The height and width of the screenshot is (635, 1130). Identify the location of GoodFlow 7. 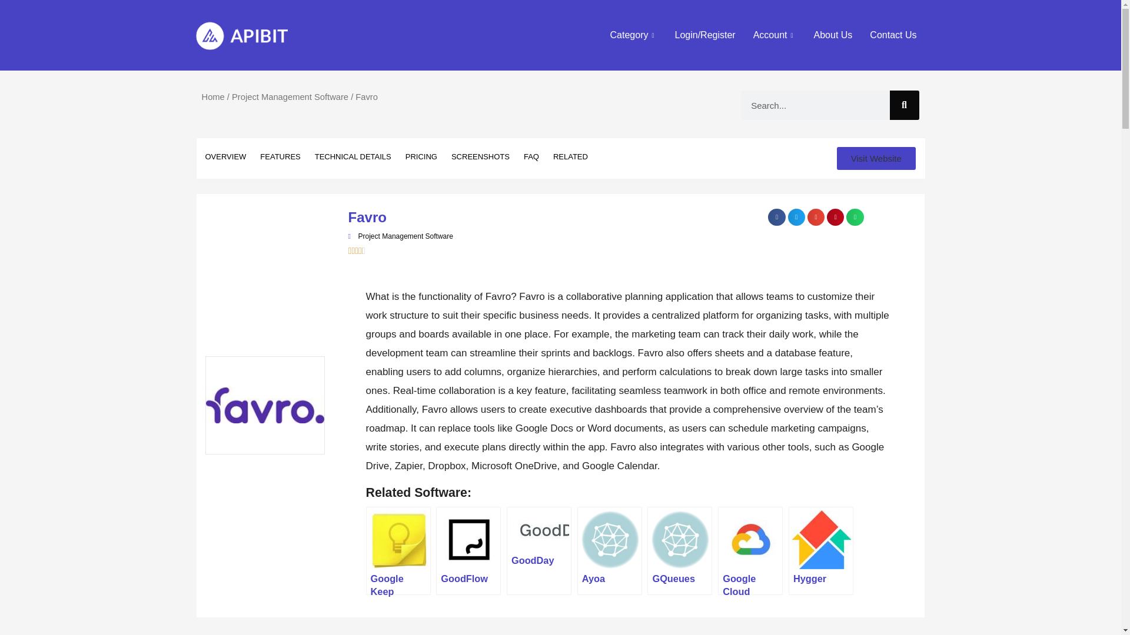
(468, 540).